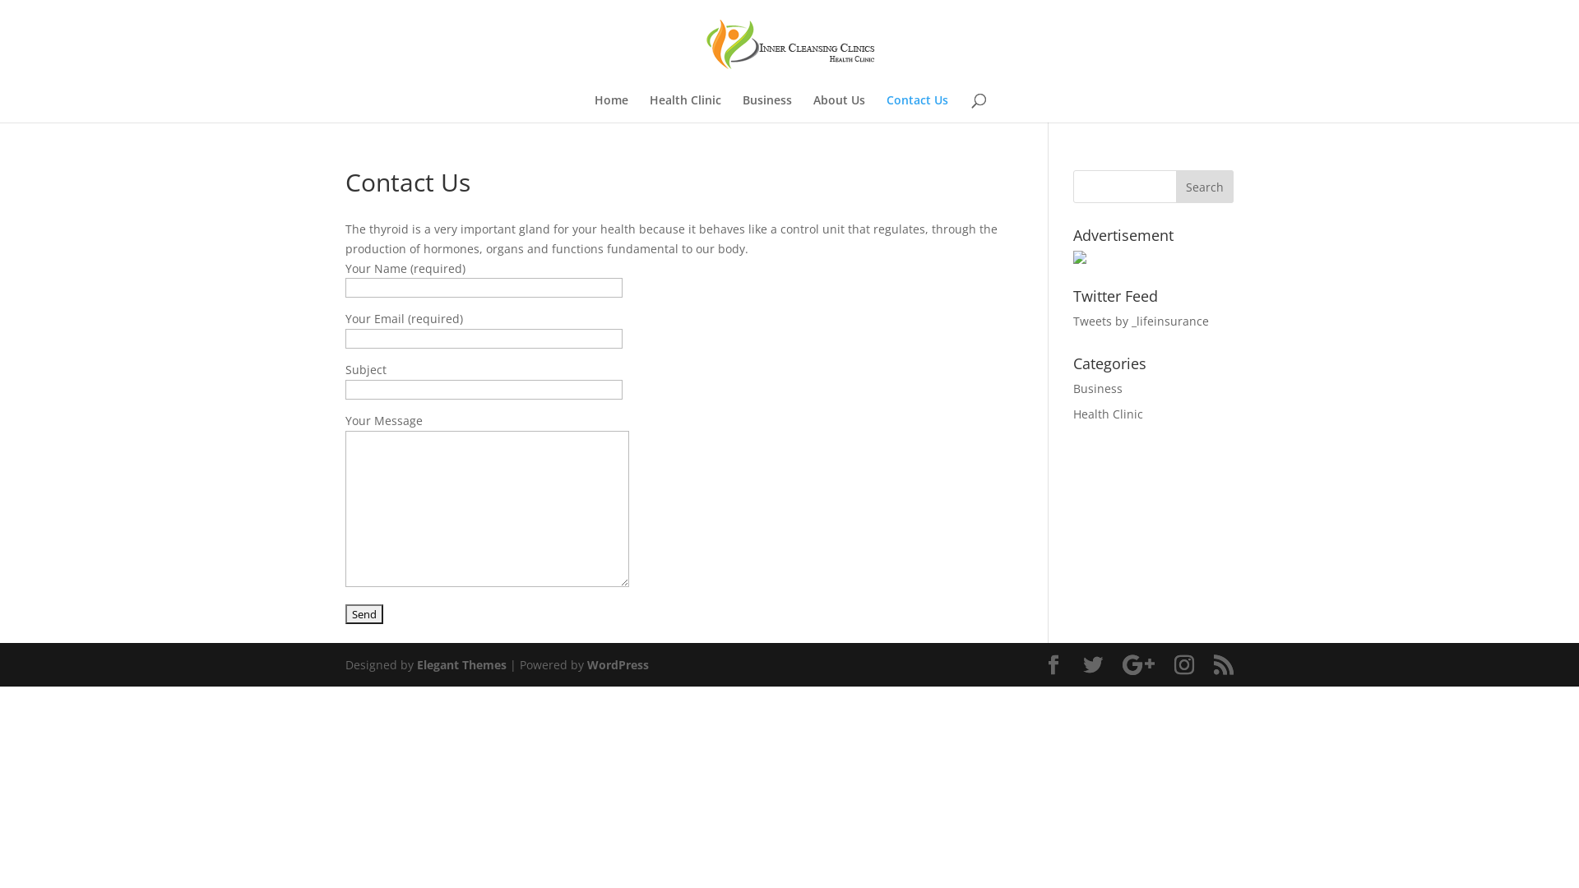 This screenshot has width=1579, height=888. Describe the element at coordinates (686, 109) in the screenshot. I see `Health Clinic` at that location.